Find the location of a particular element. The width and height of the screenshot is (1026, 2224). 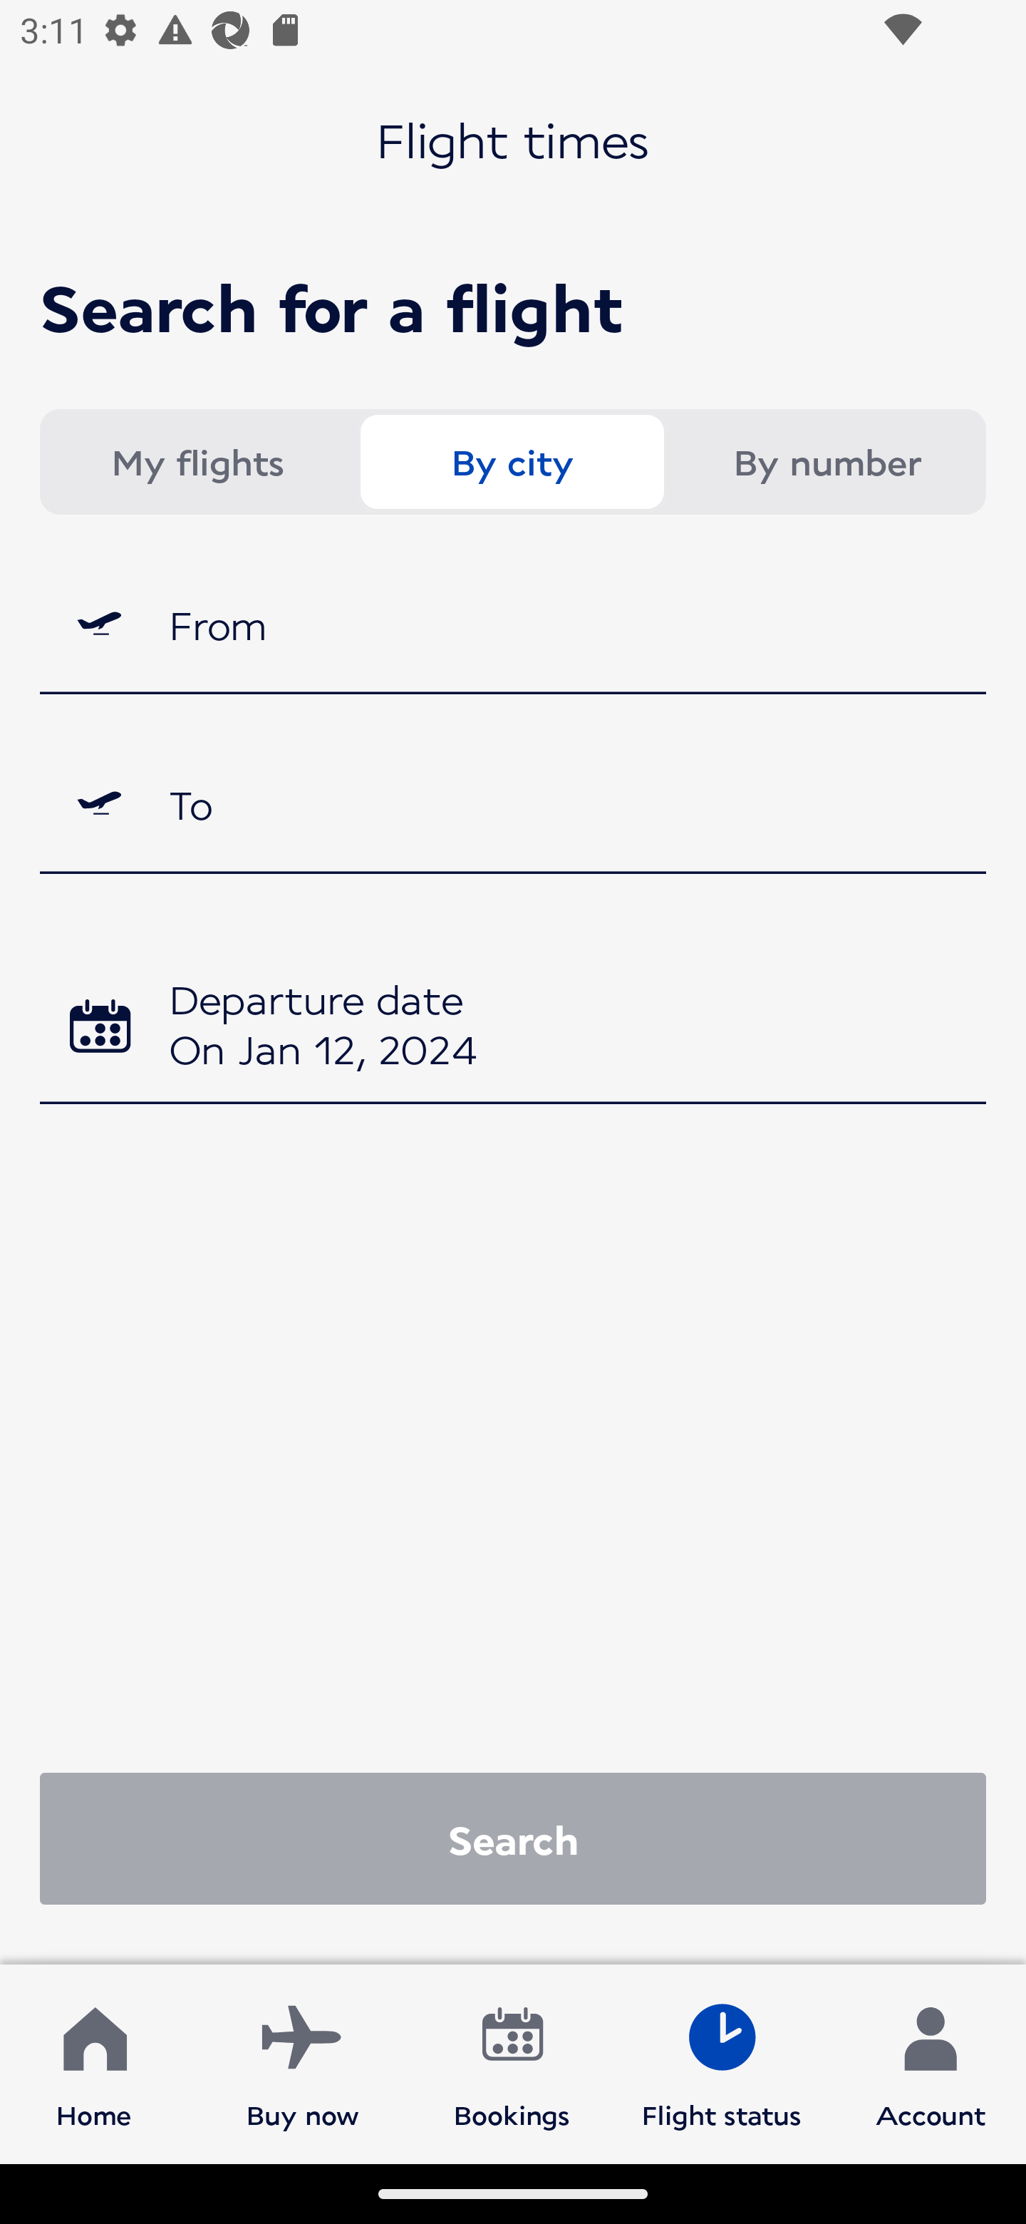

By city is located at coordinates (512, 462).